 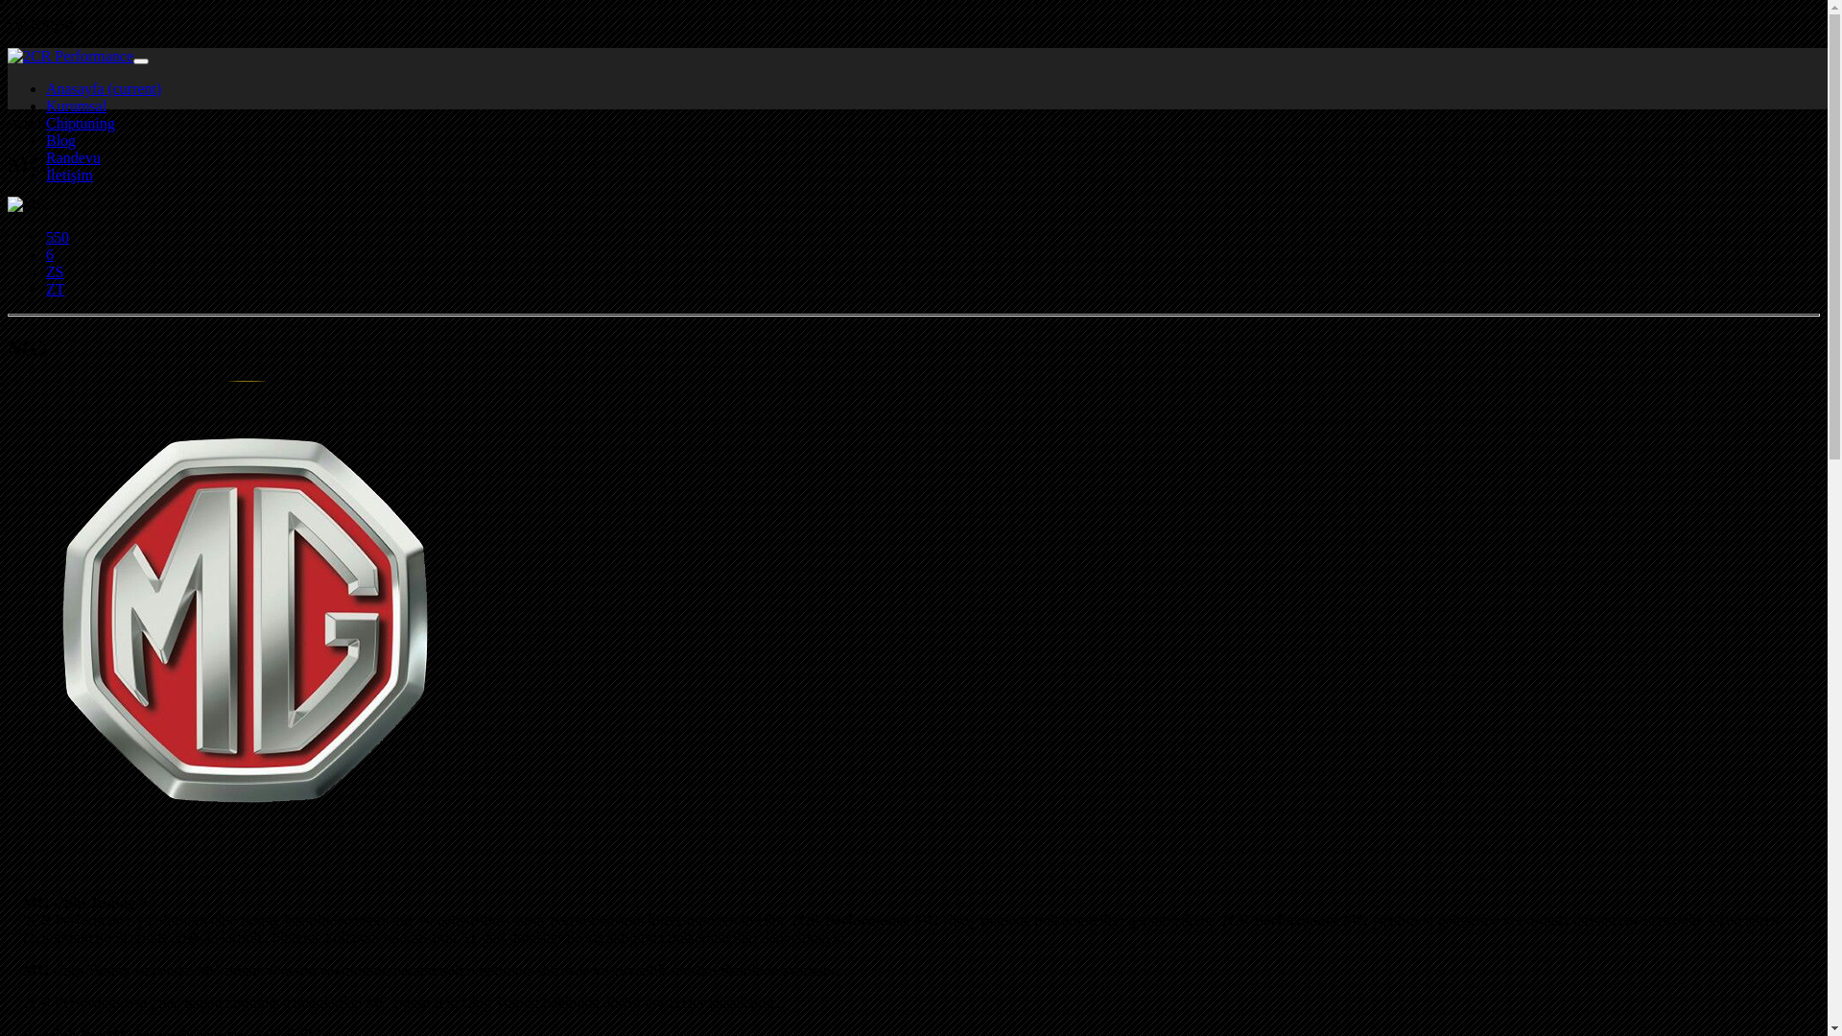 What do you see at coordinates (58, 238) in the screenshot?
I see `550` at bounding box center [58, 238].